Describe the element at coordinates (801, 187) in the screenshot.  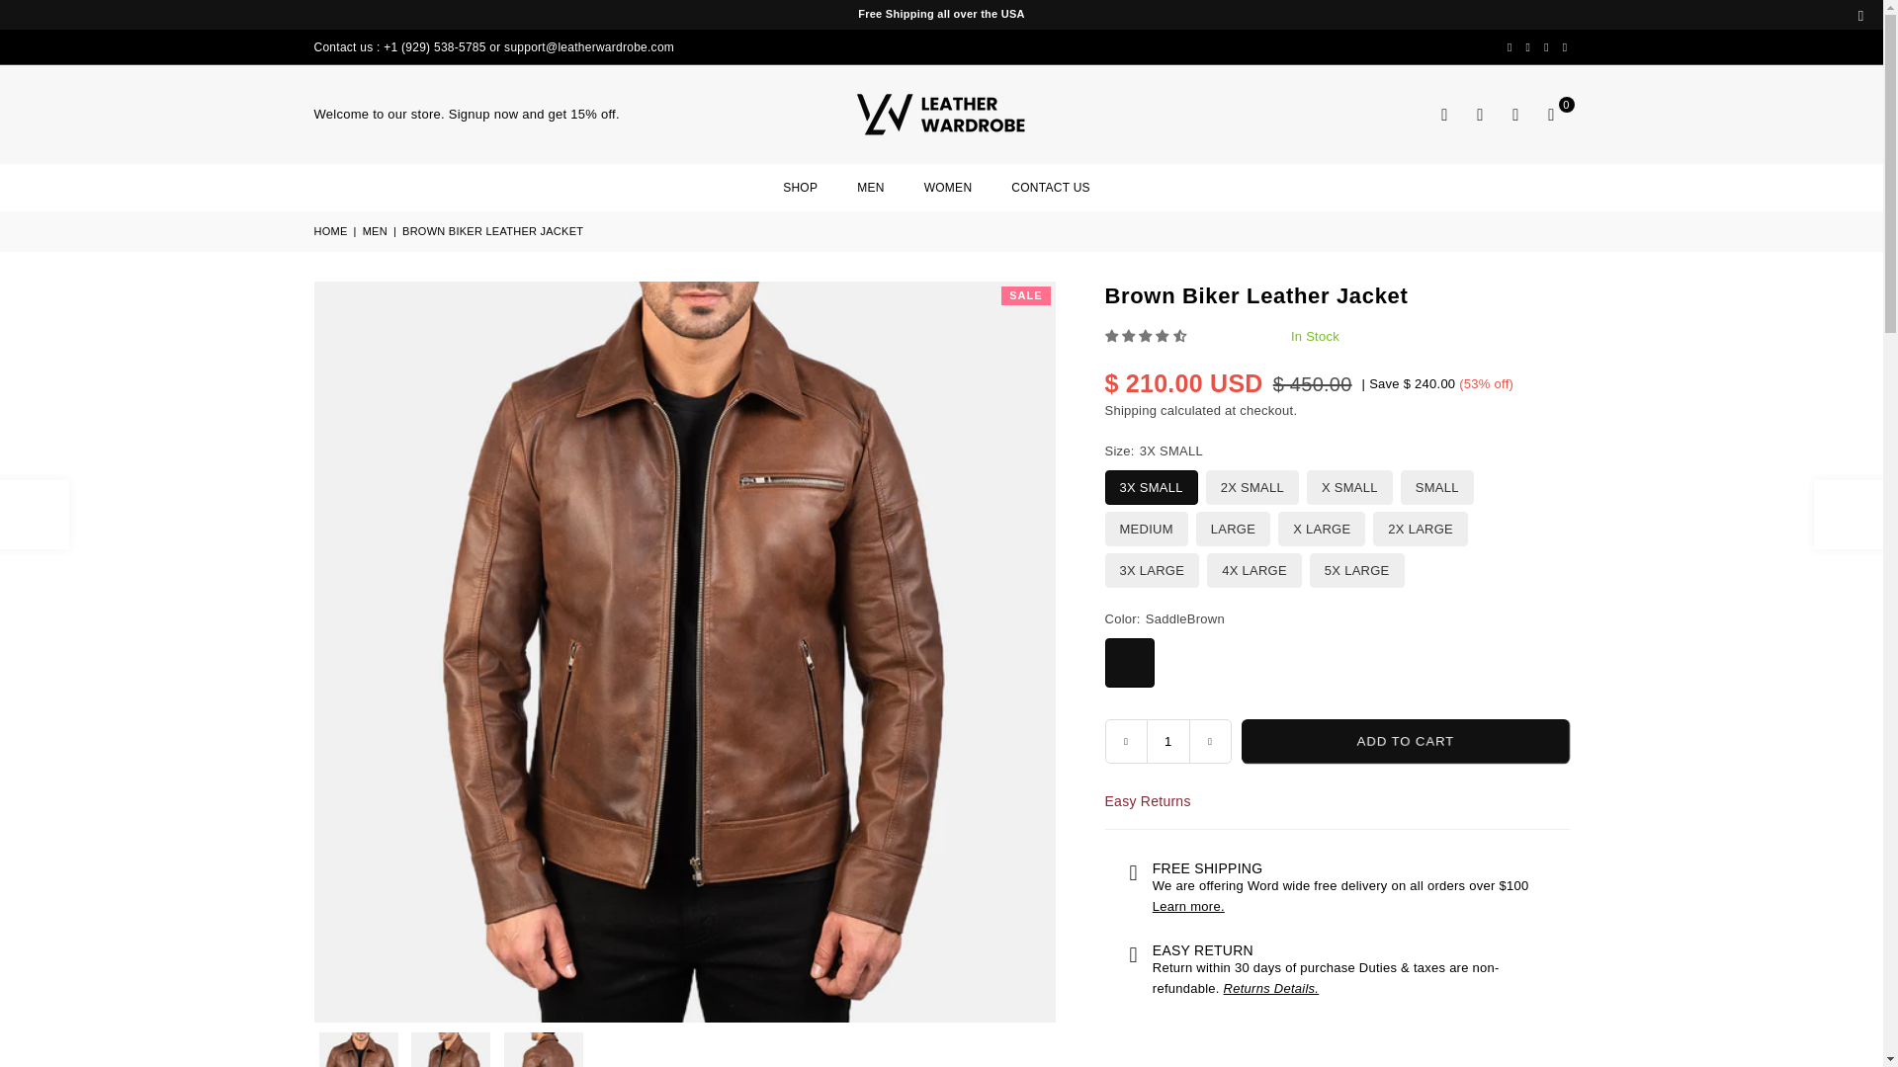
I see `SHOP` at that location.